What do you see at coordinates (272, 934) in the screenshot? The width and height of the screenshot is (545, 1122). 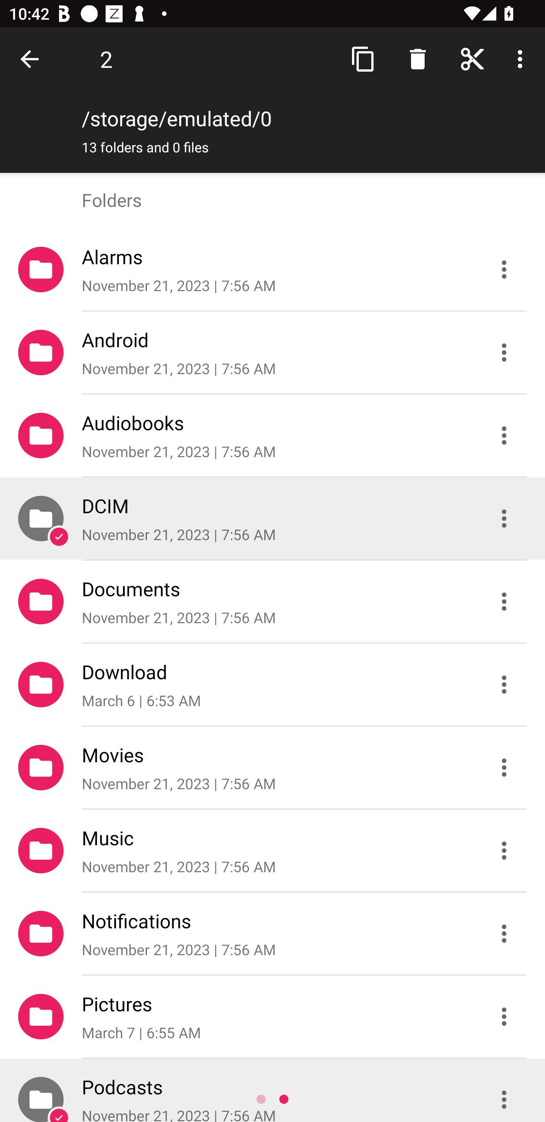 I see `Notifications November 21, 2023 | 7:56 AM` at bounding box center [272, 934].